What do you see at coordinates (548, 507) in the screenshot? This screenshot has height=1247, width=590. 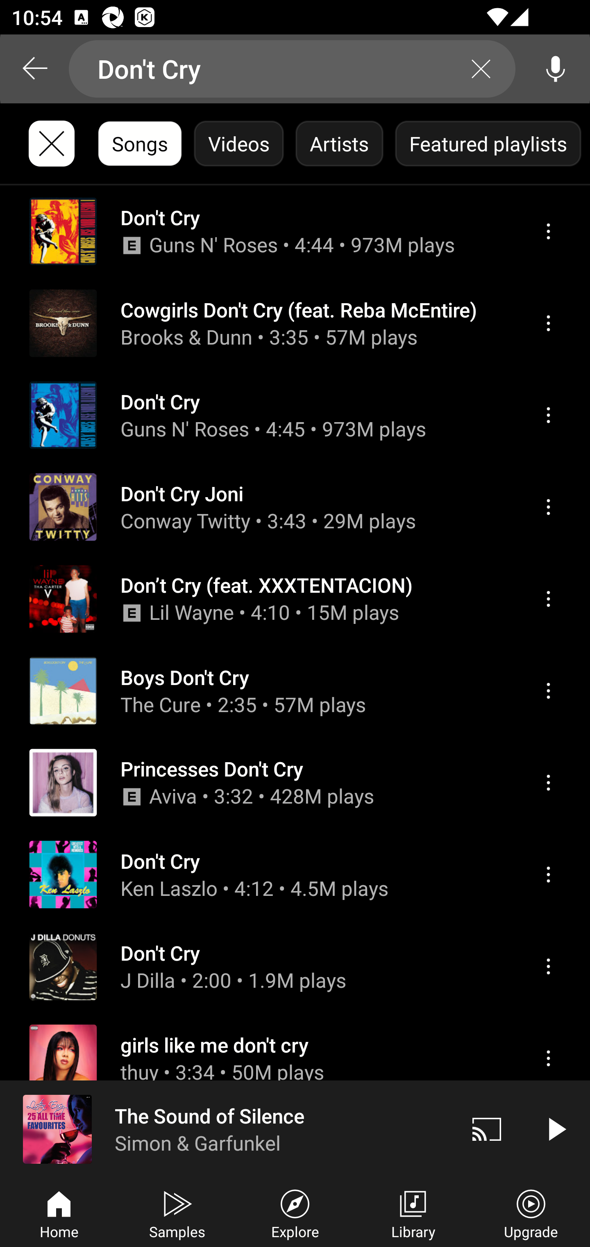 I see `Menu` at bounding box center [548, 507].